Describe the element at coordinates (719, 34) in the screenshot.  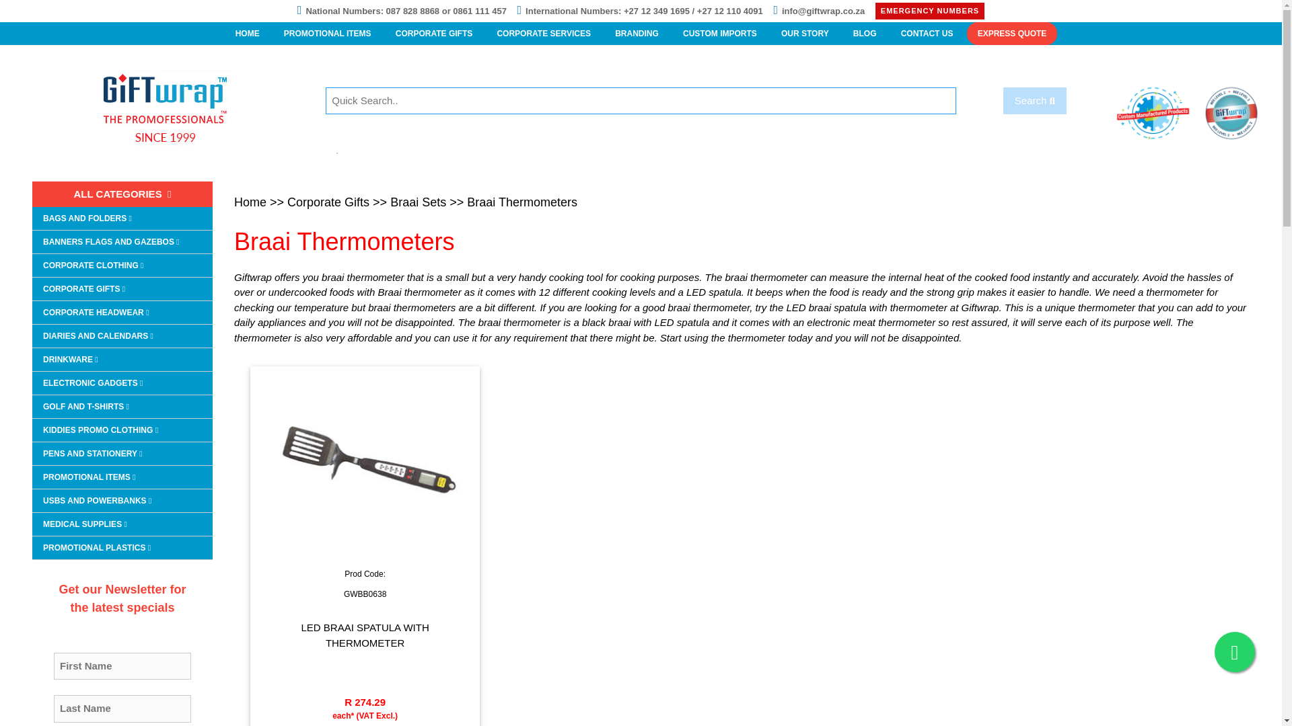
I see `CUSTOM IMPORTS` at that location.